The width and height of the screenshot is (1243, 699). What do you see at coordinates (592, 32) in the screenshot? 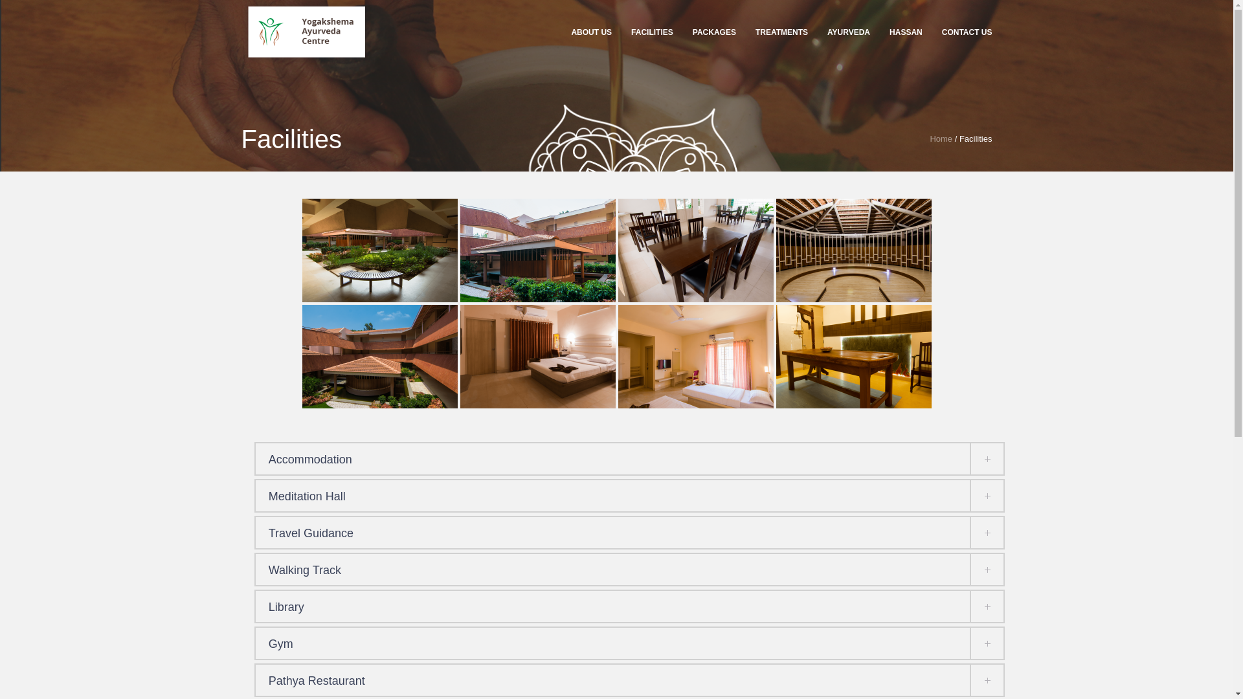
I see `ABOUT US` at bounding box center [592, 32].